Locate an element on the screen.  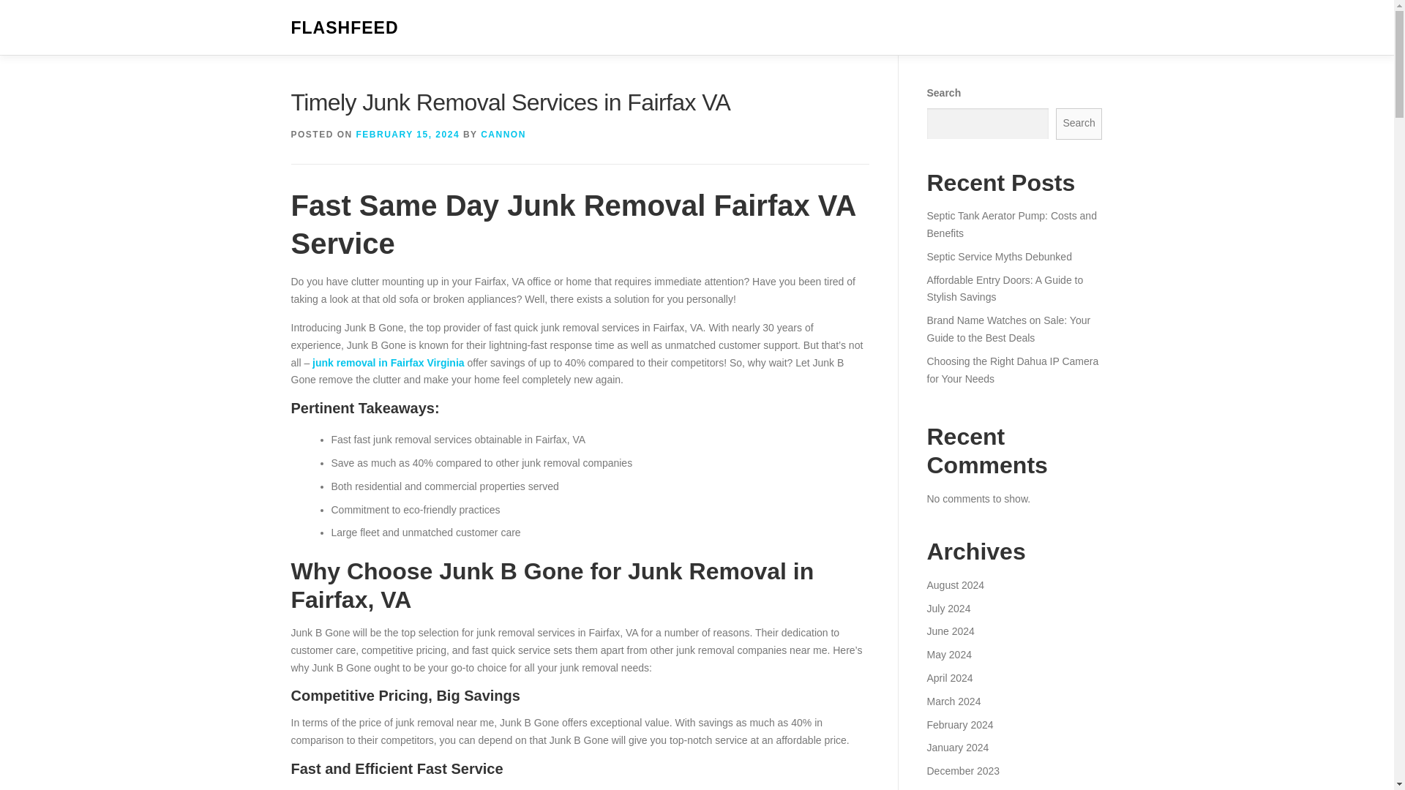
Affordable Entry Doors: A Guide to Stylish Savings is located at coordinates (1004, 288).